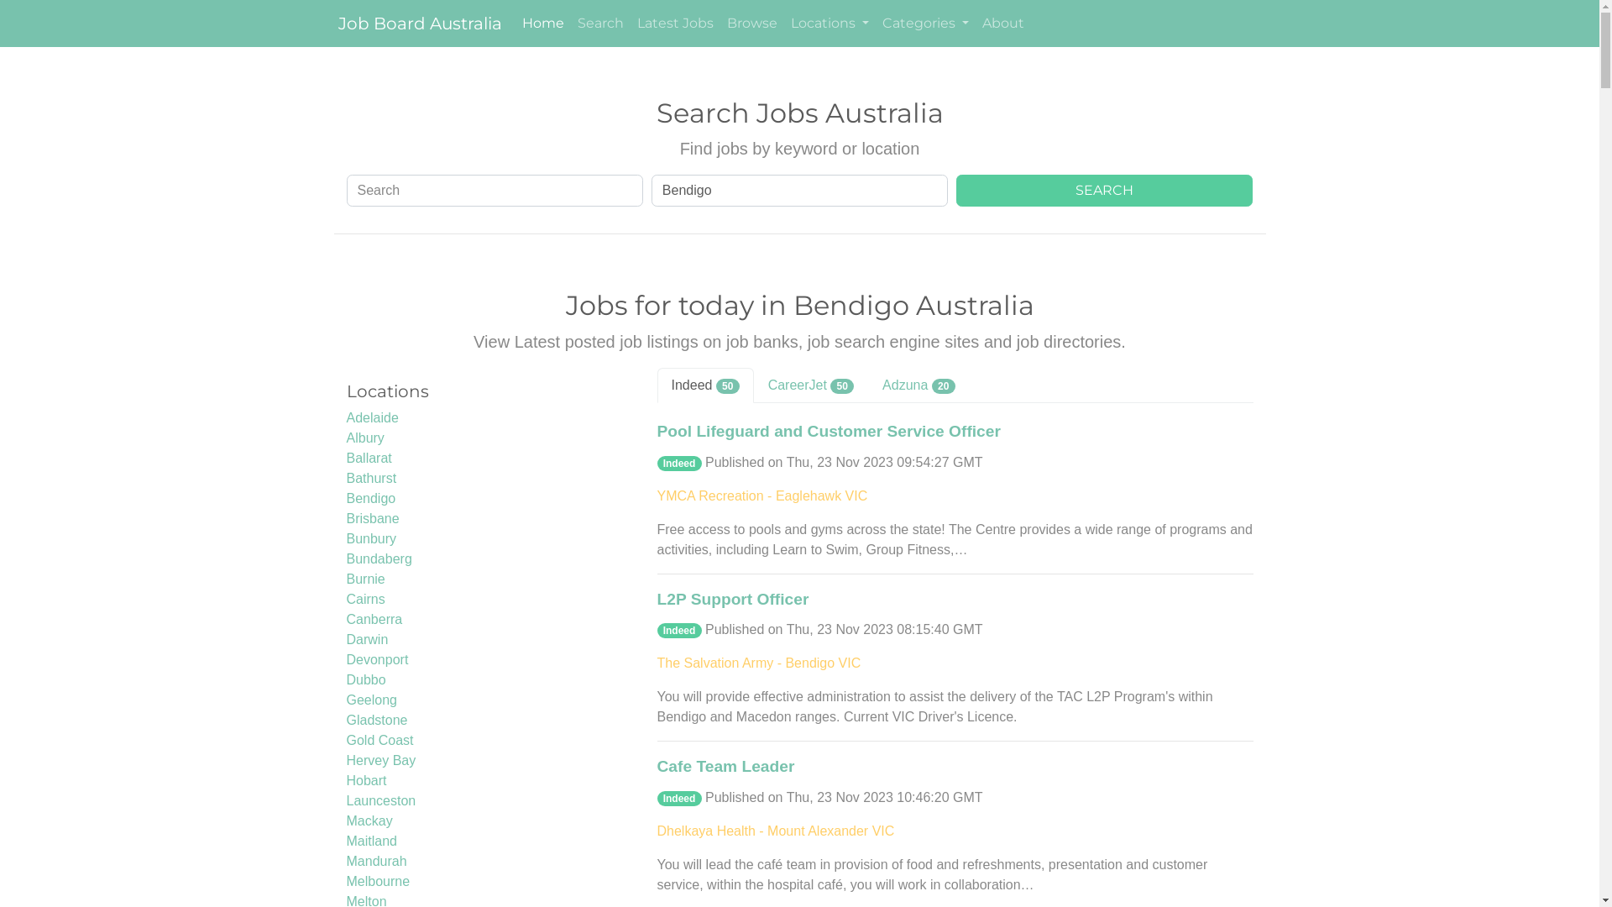  I want to click on Ballarat, so click(369, 459).